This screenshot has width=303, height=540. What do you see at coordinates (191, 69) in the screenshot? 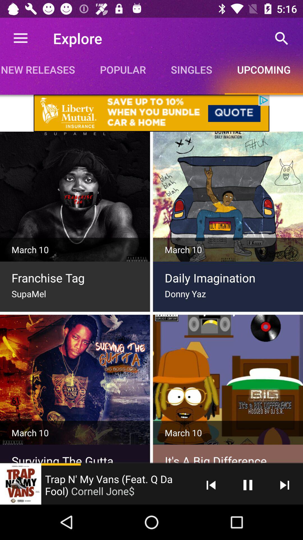
I see `open the icon to the right of popular app` at bounding box center [191, 69].